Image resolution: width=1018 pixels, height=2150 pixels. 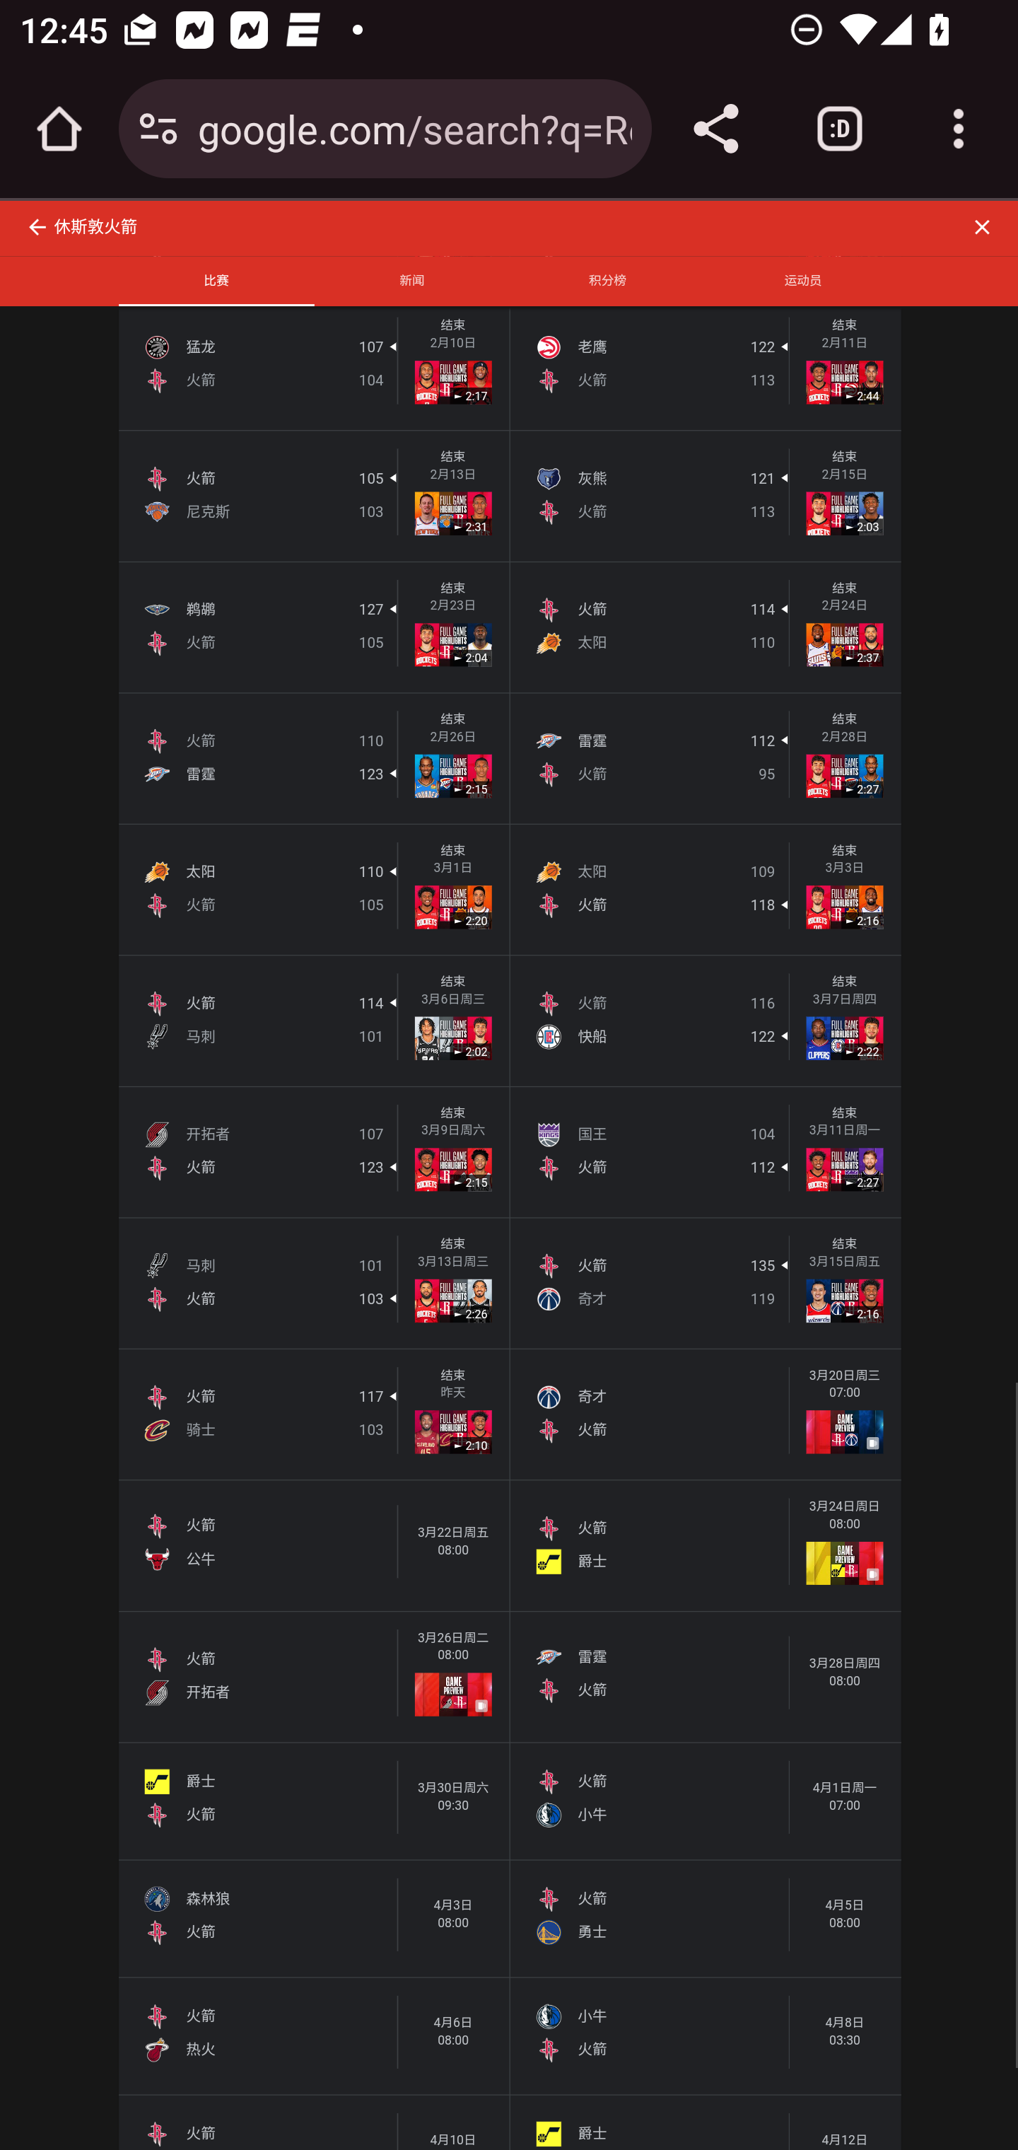 What do you see at coordinates (608, 281) in the screenshot?
I see `积分榜` at bounding box center [608, 281].